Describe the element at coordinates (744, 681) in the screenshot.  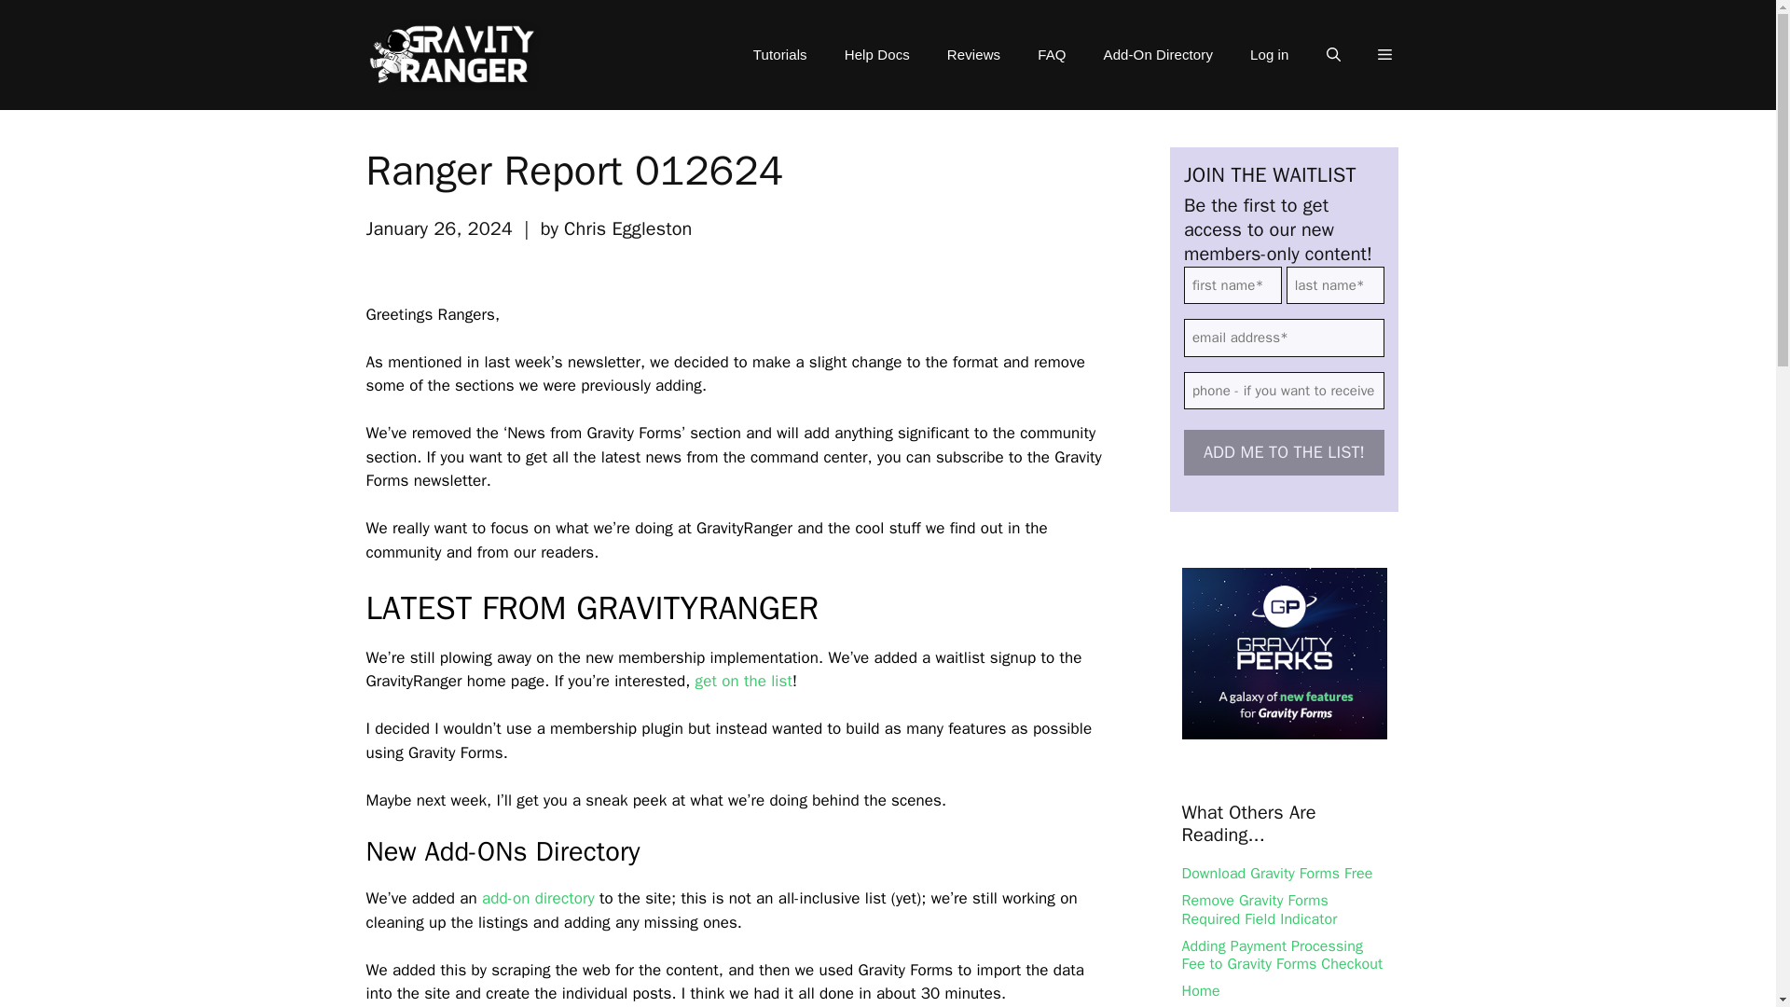
I see `get on the list` at that location.